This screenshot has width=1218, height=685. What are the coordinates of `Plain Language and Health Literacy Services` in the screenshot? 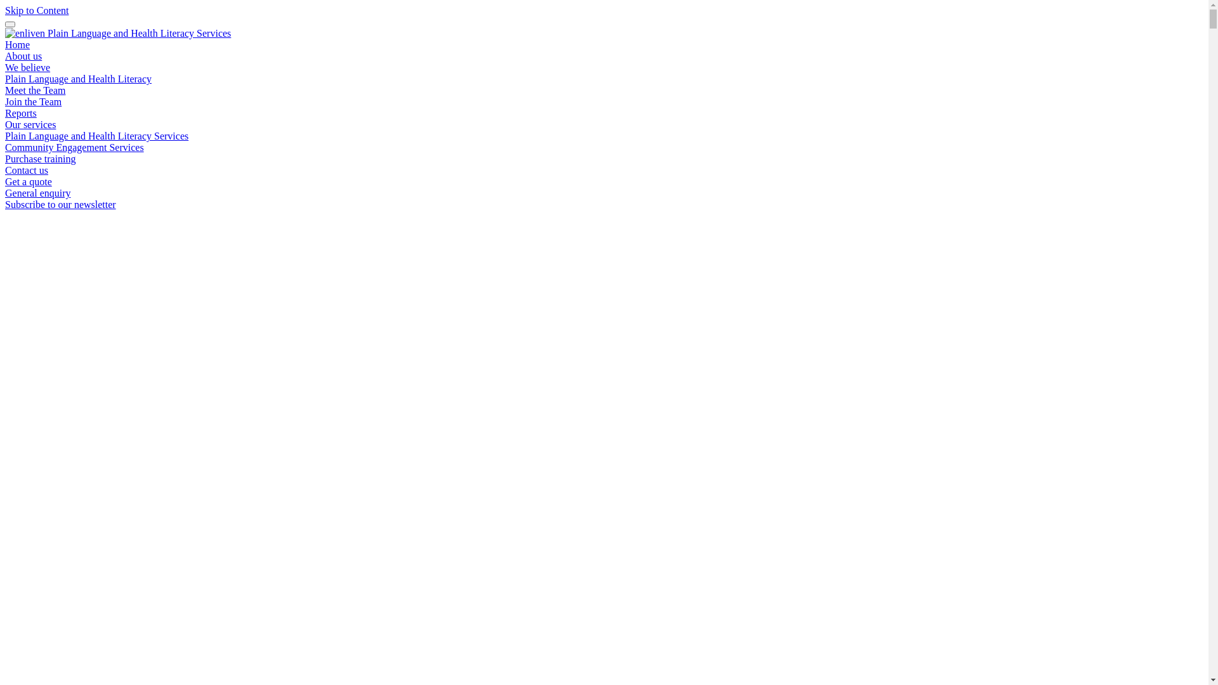 It's located at (96, 136).